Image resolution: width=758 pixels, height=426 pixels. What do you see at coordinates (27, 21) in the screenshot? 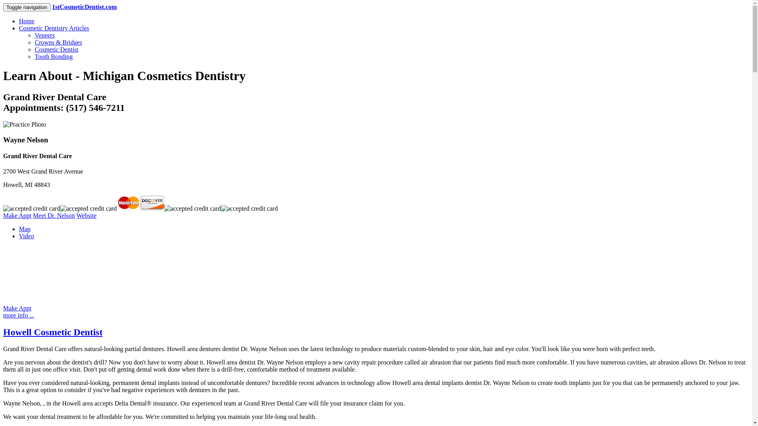
I see `Home` at bounding box center [27, 21].